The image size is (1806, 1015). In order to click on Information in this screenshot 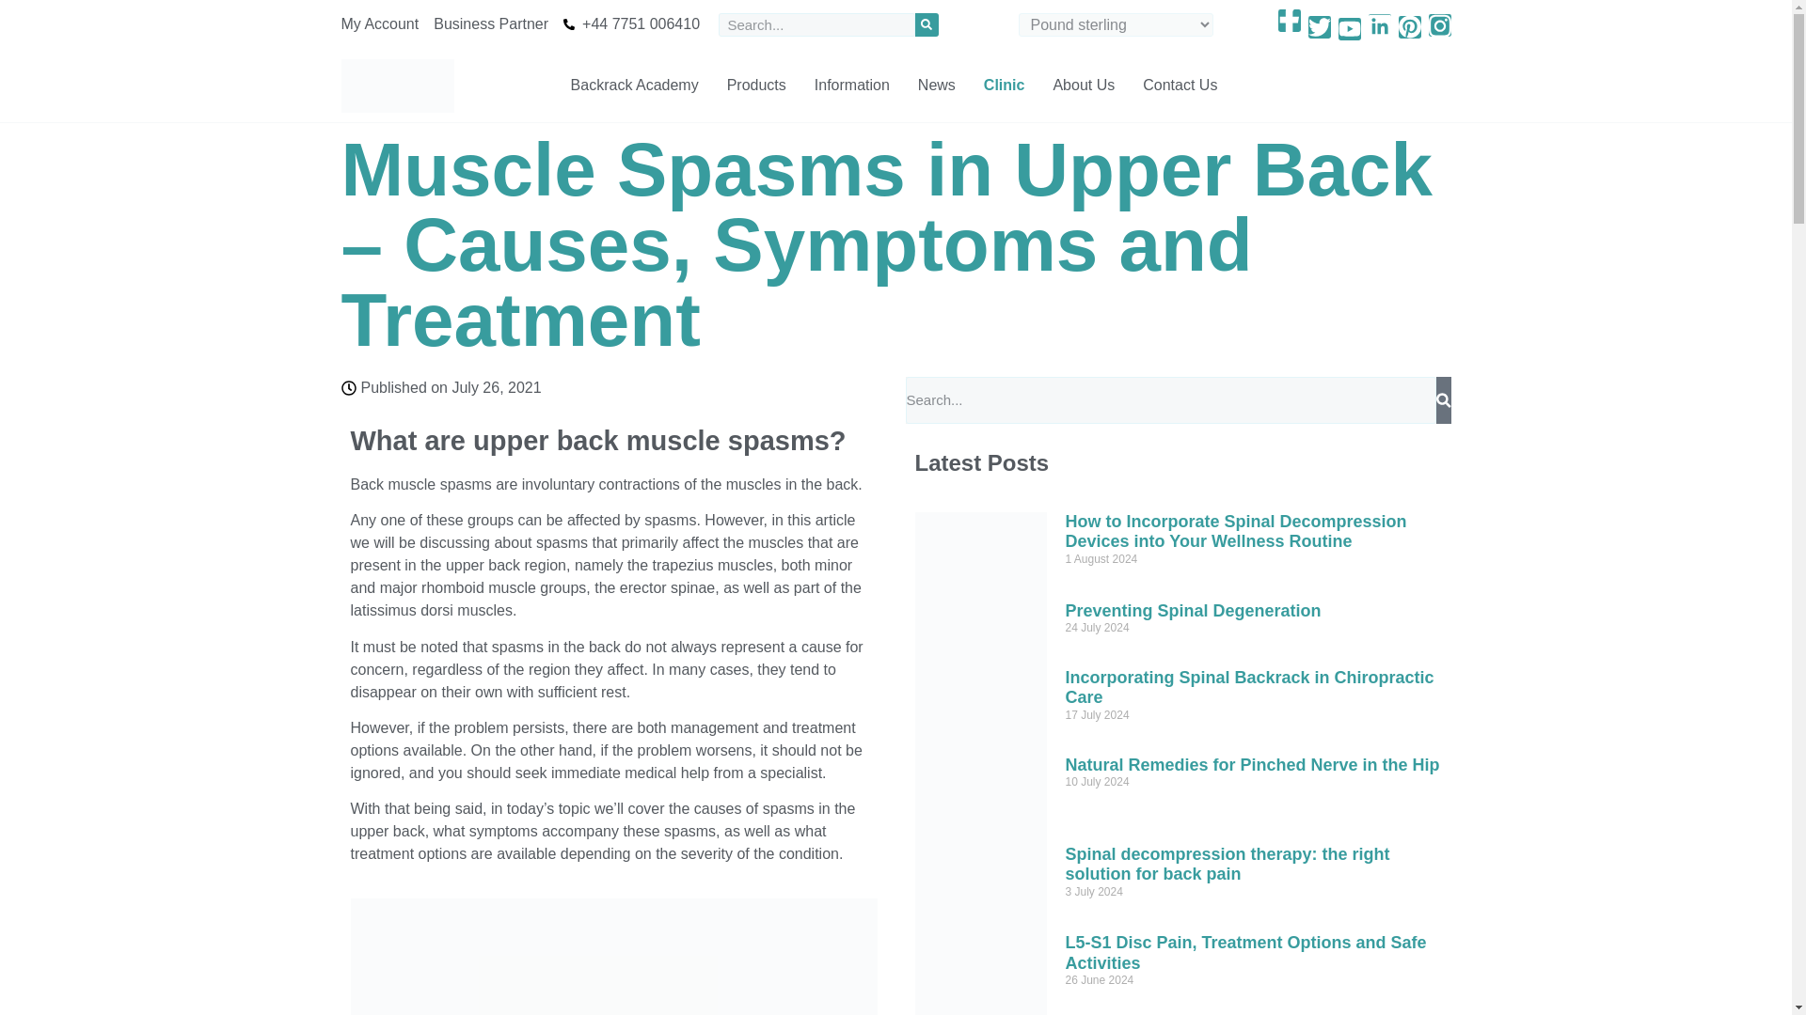, I will do `click(852, 86)`.